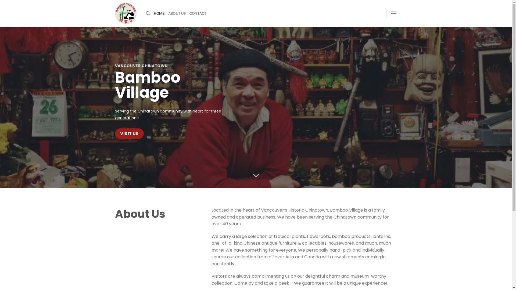 Image resolution: width=516 pixels, height=290 pixels. Describe the element at coordinates (198, 13) in the screenshot. I see `CONTACT` at that location.